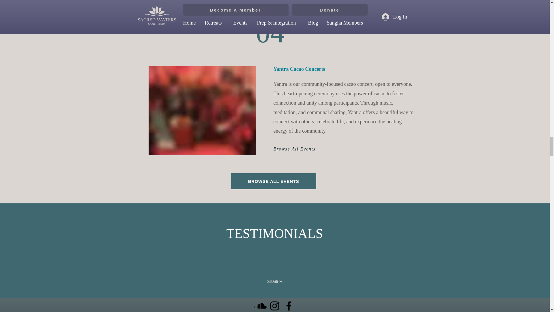 The width and height of the screenshot is (554, 312). Describe the element at coordinates (273, 181) in the screenshot. I see `BROWSE ALL EVENTS` at that location.